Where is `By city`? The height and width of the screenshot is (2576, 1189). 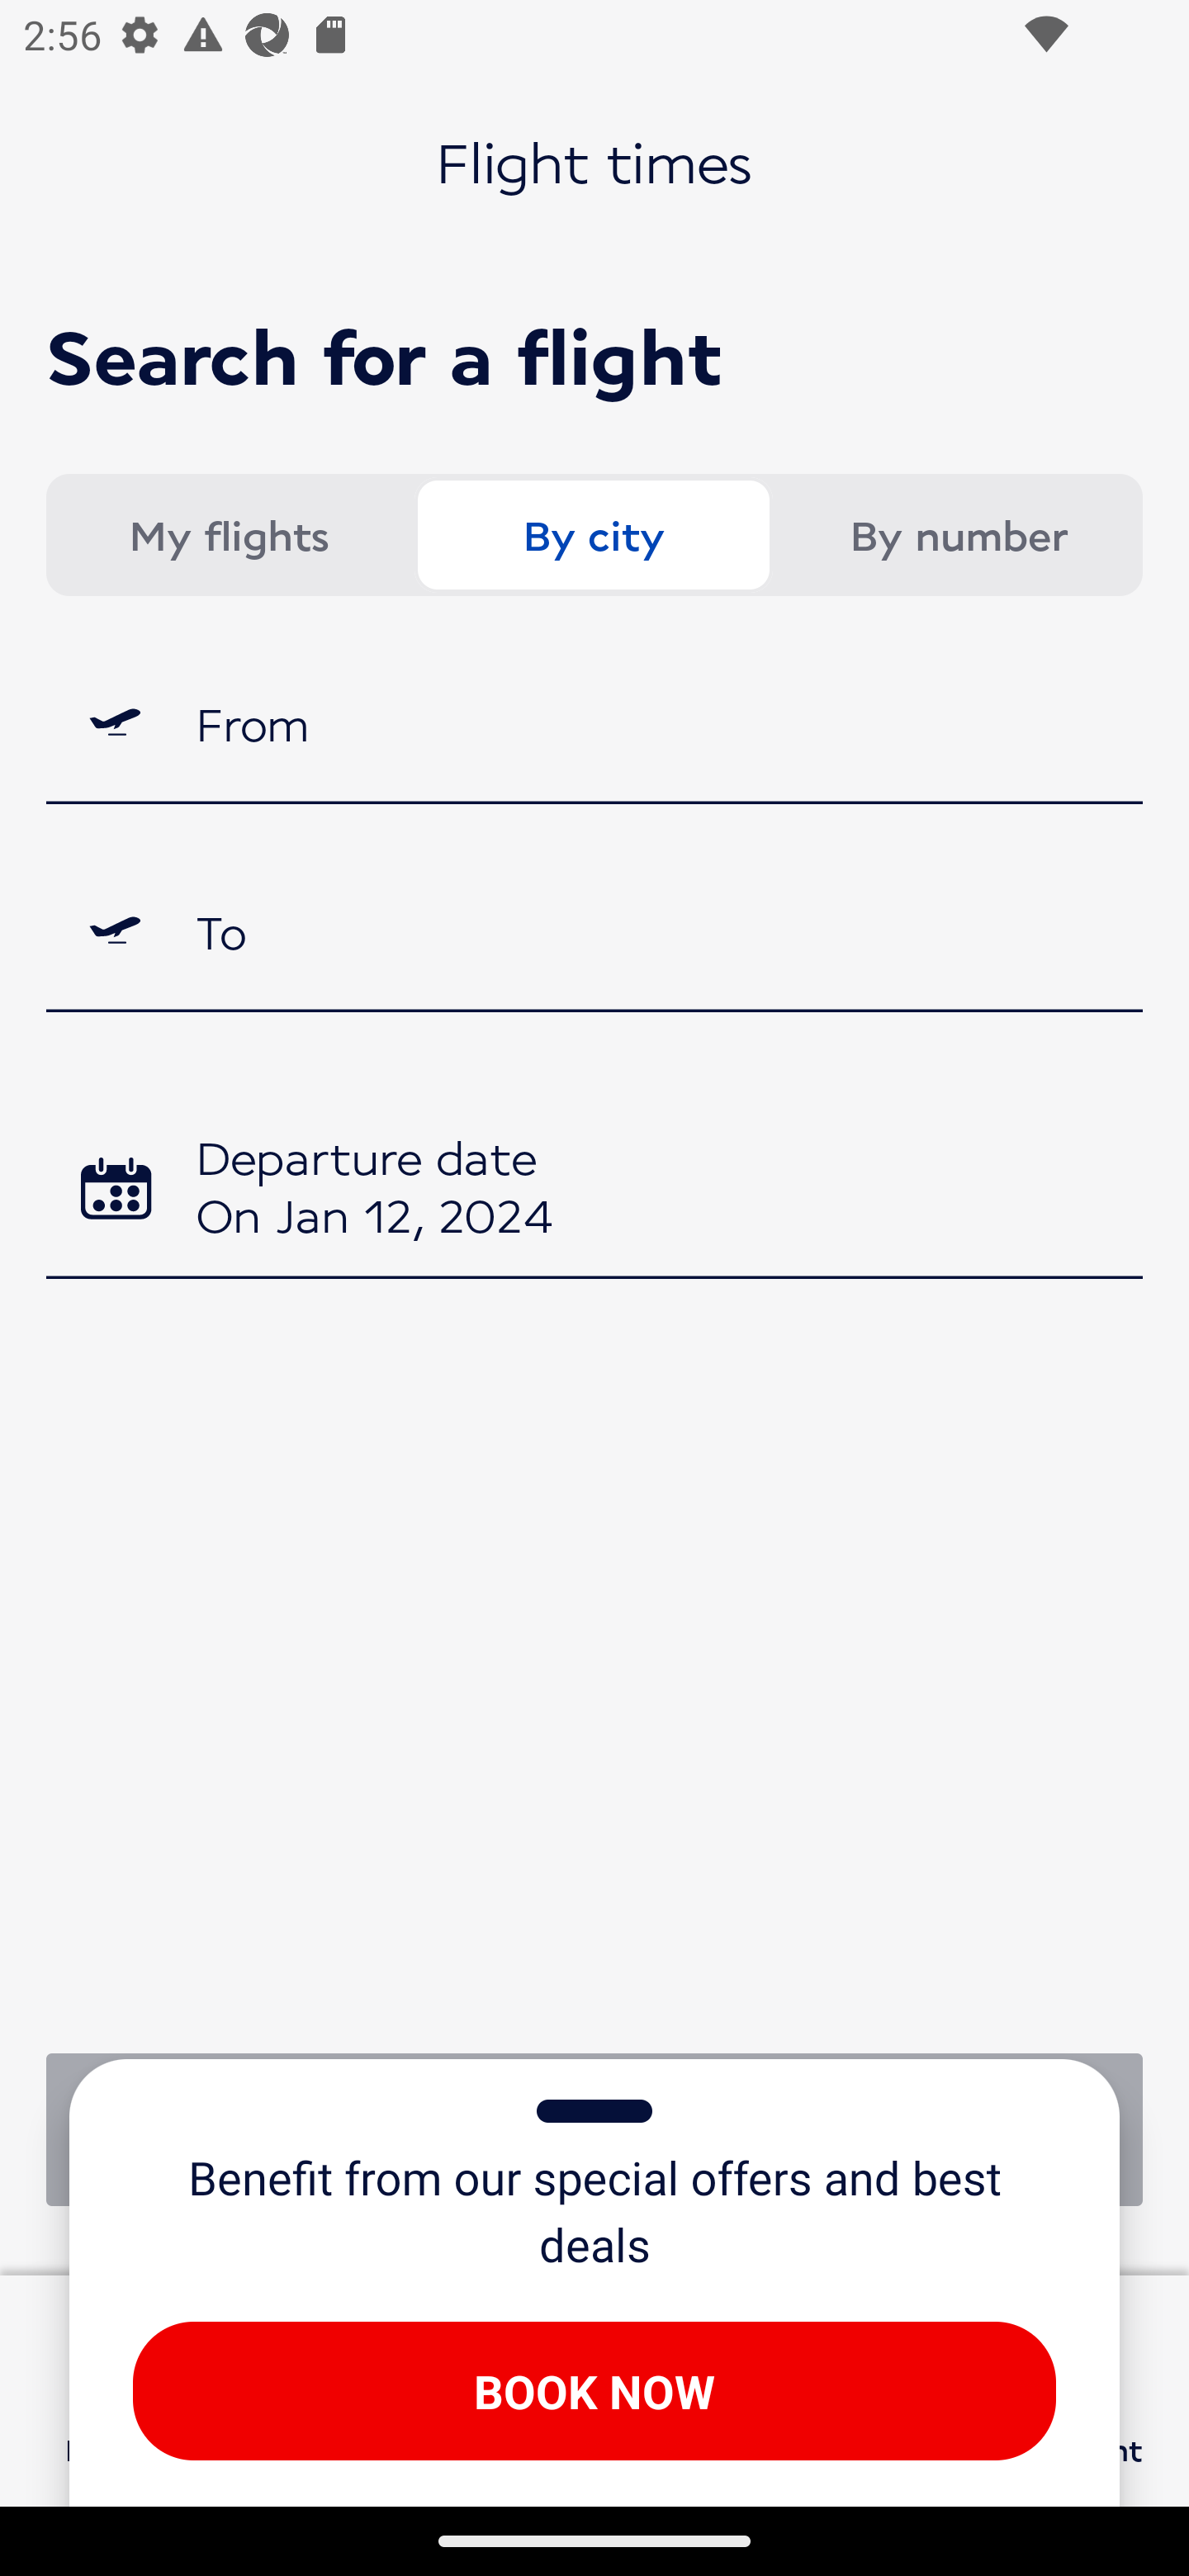 By city is located at coordinates (593, 535).